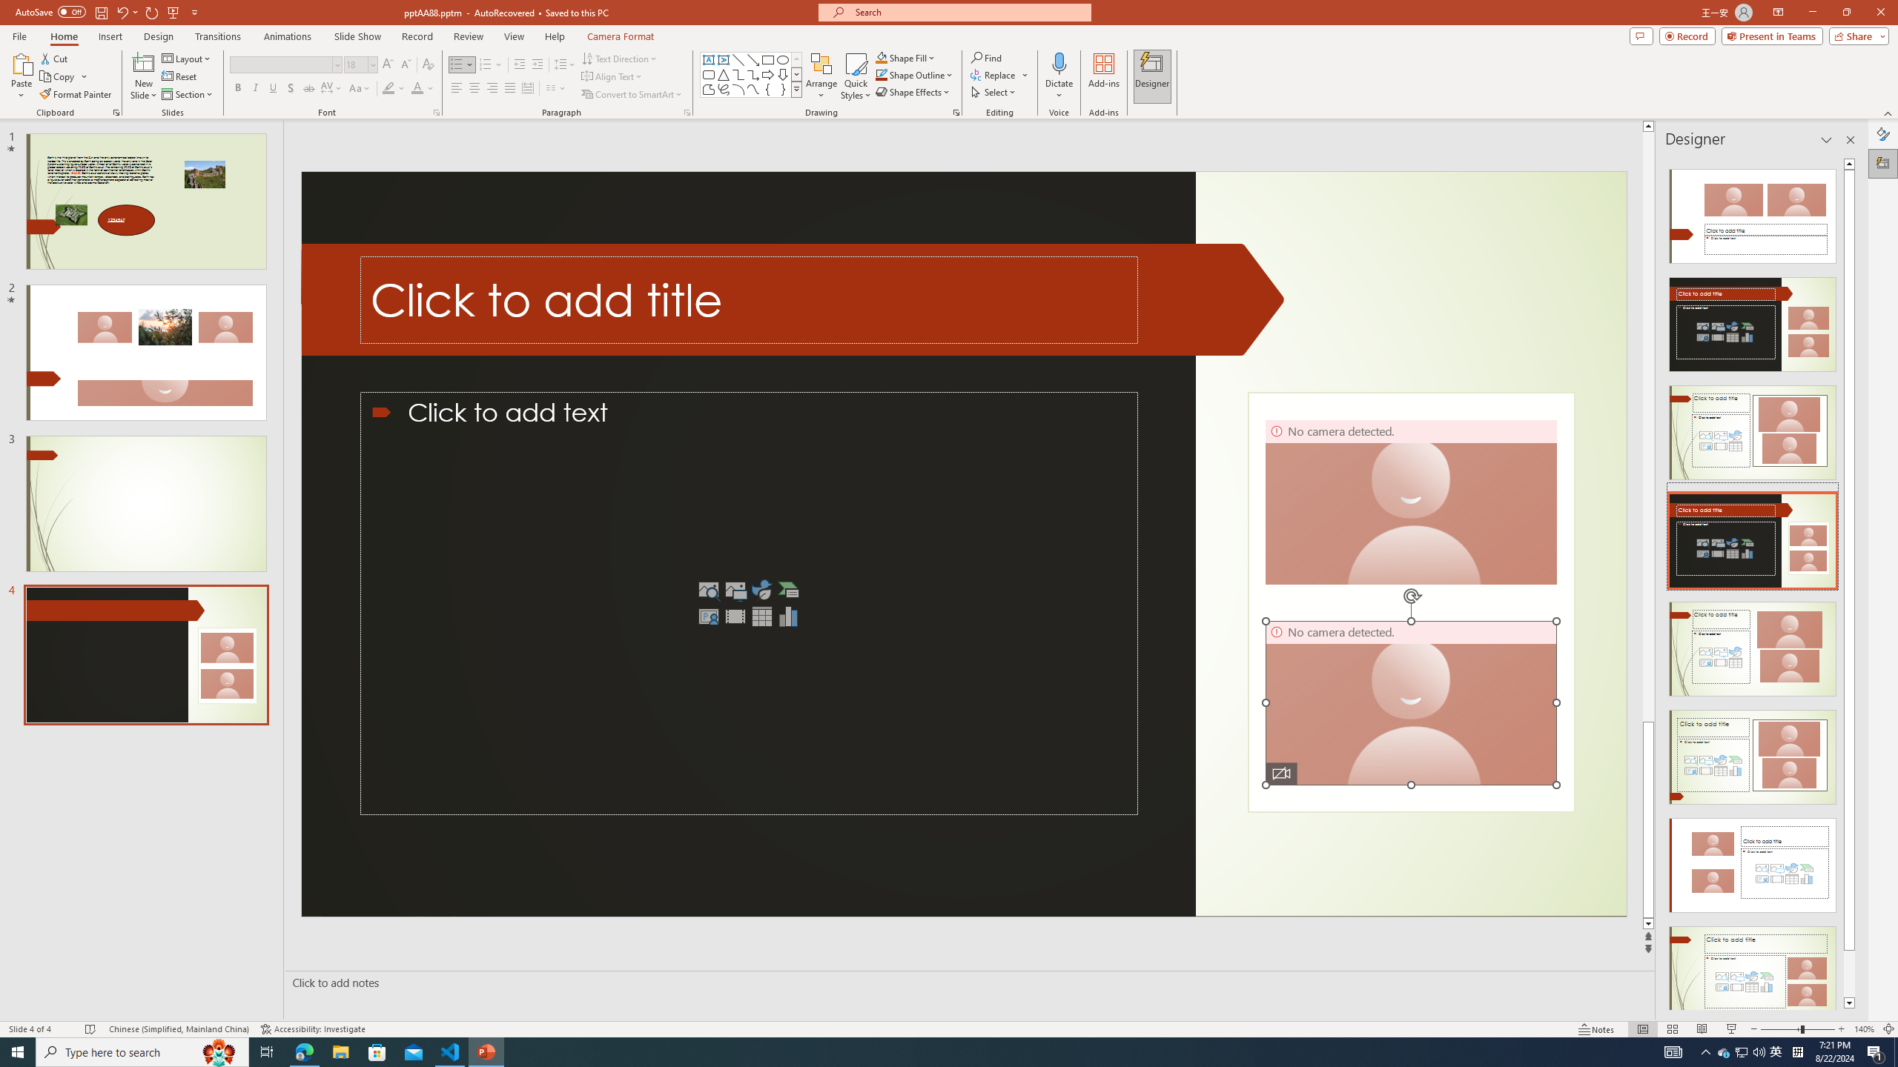  Describe the element at coordinates (738, 74) in the screenshot. I see `Connector: Elbow` at that location.